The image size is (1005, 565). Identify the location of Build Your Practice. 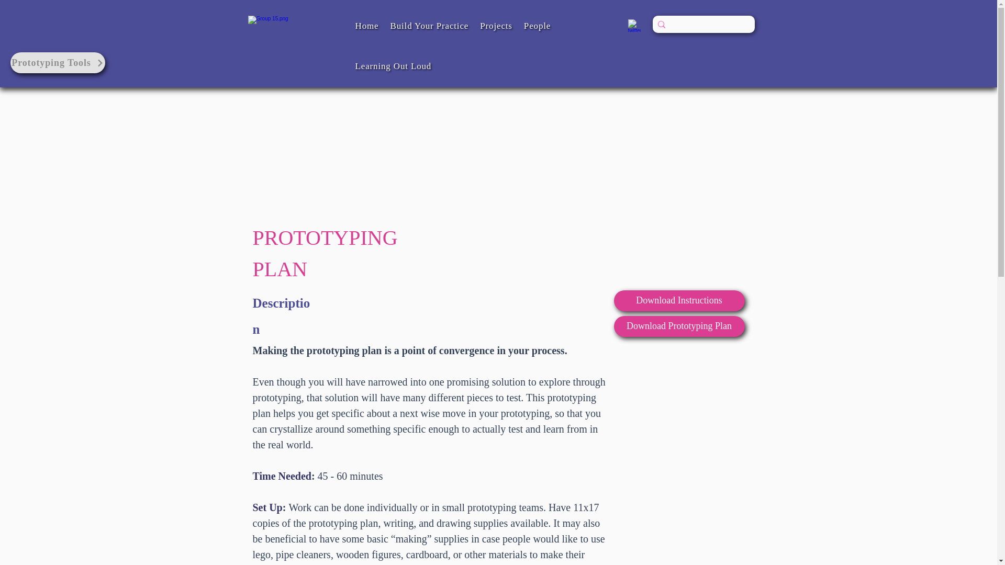
(429, 26).